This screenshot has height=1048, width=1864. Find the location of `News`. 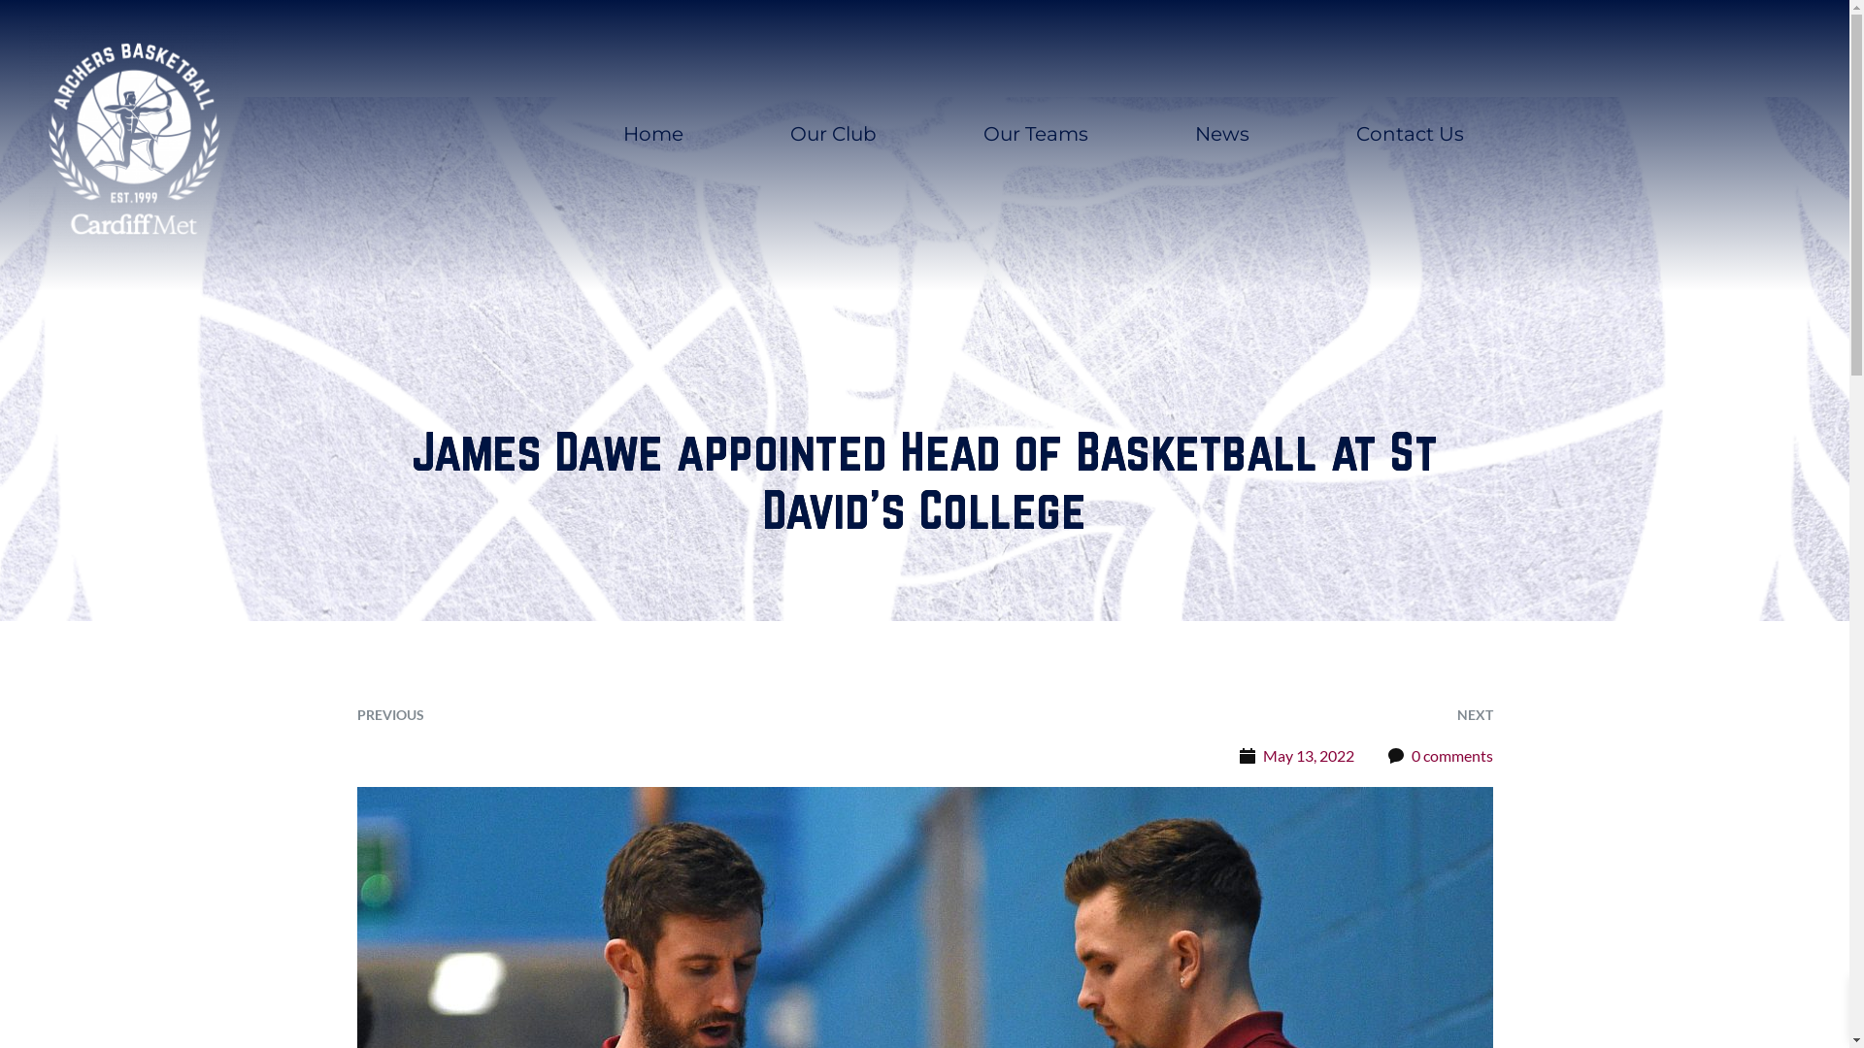

News is located at coordinates (1222, 134).